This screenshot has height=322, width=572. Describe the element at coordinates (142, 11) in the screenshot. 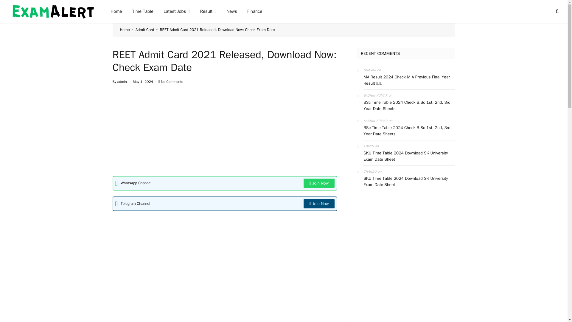

I see `Time Table` at that location.